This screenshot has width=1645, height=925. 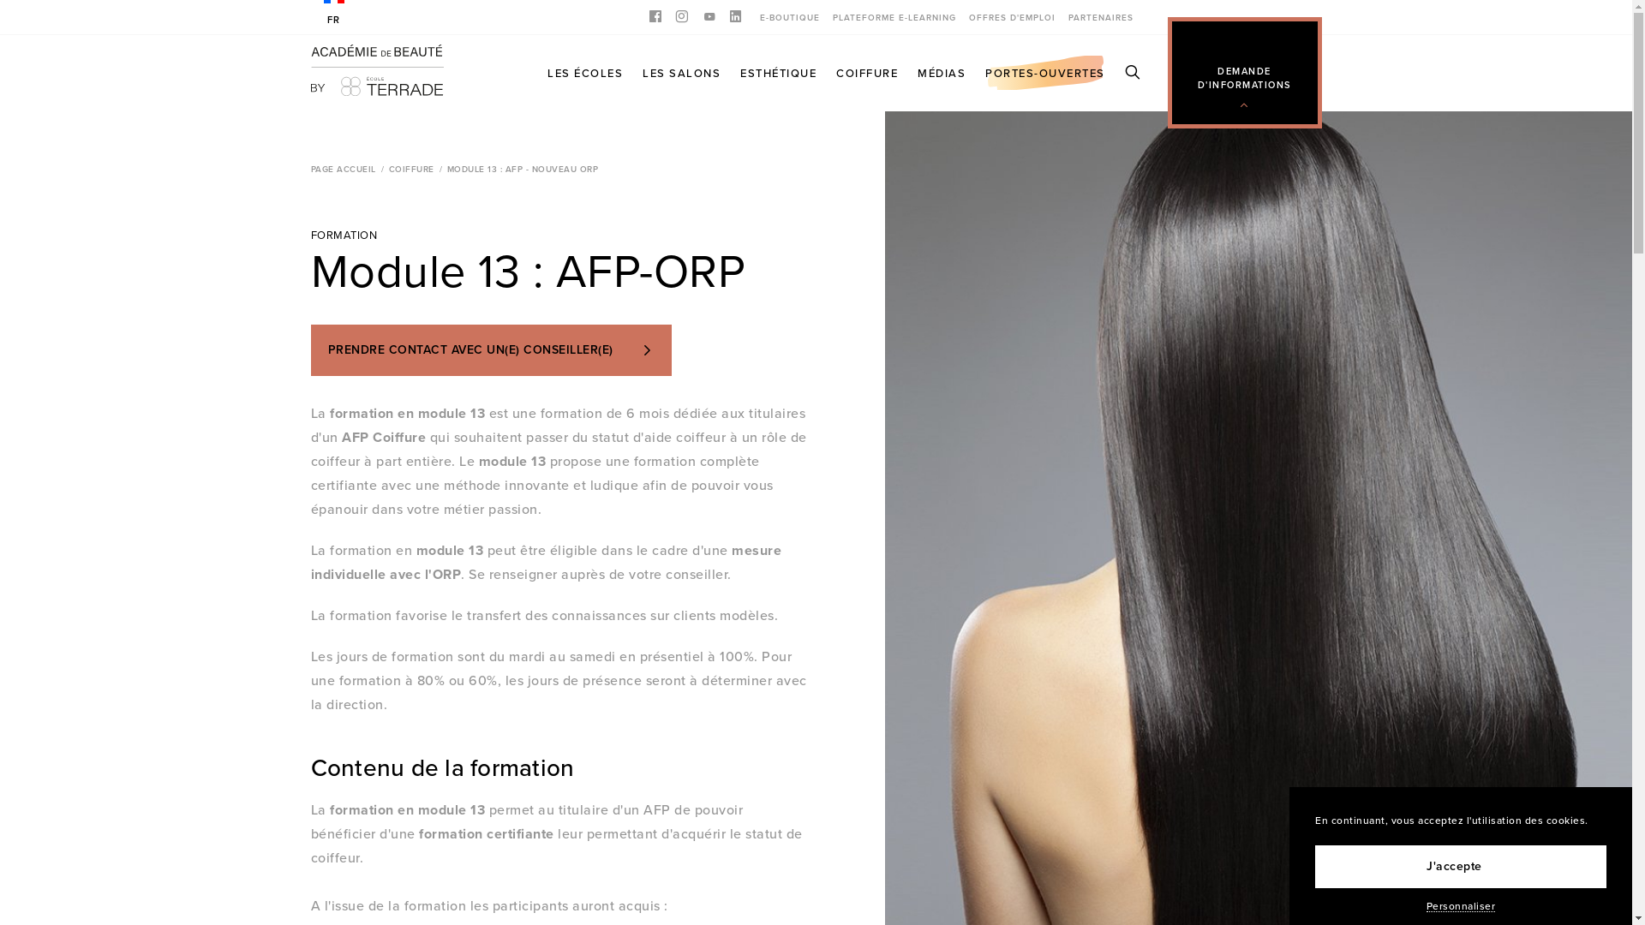 What do you see at coordinates (343, 170) in the screenshot?
I see `PAGE ACCUEIL` at bounding box center [343, 170].